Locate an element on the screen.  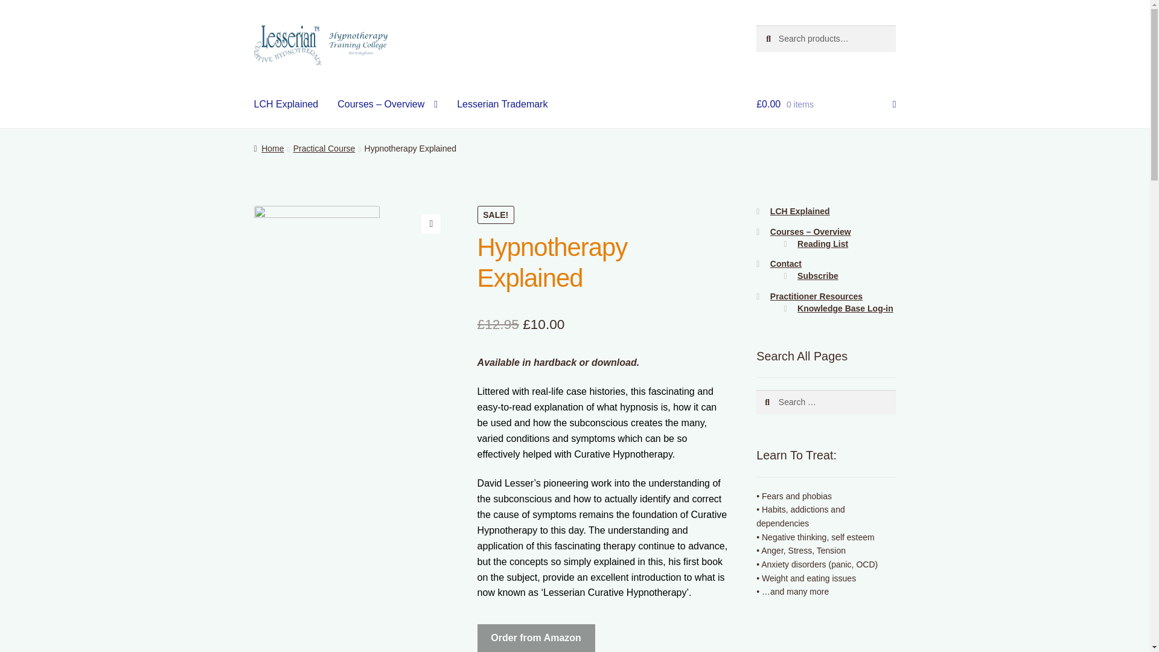
test308x300 is located at coordinates (316, 296).